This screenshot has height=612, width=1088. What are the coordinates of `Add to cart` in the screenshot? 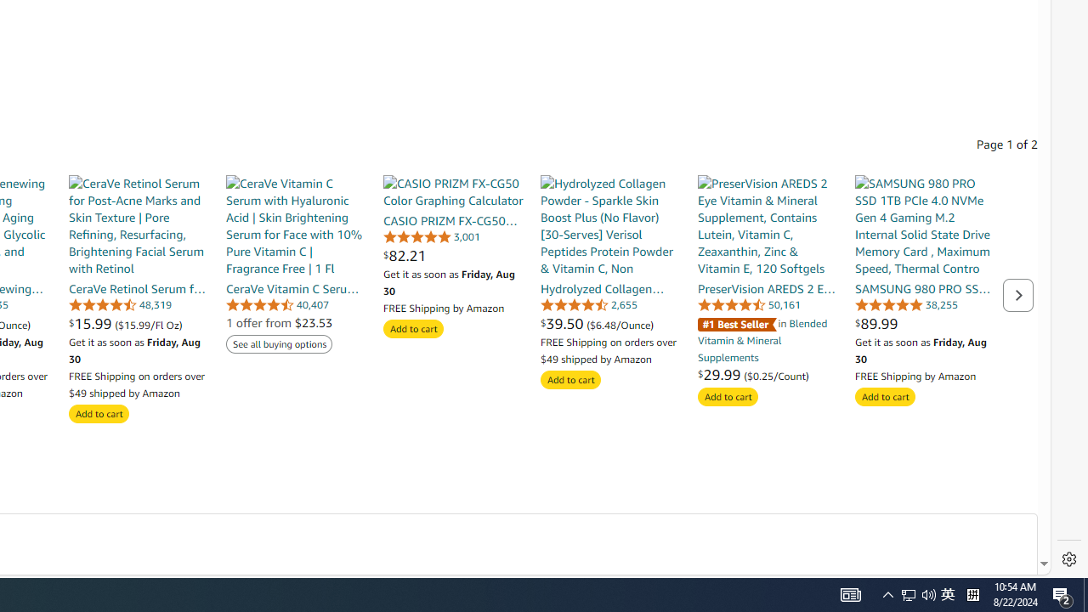 It's located at (886, 398).